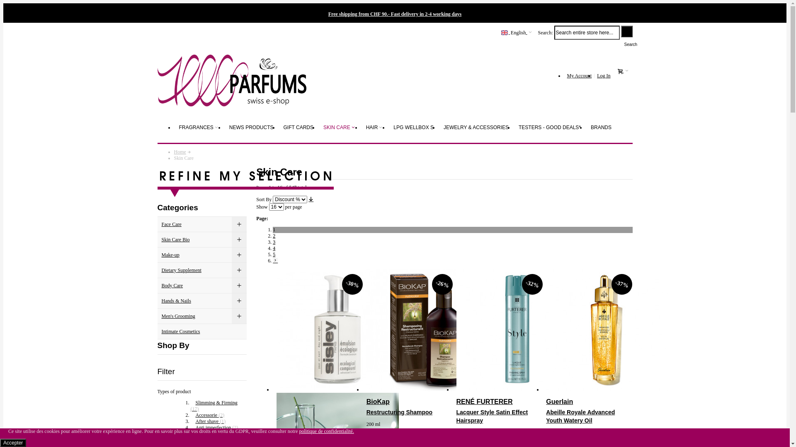  Describe the element at coordinates (428, 389) in the screenshot. I see `biokap-restructuring-shampoo-200-ml-discount.jpg` at that location.